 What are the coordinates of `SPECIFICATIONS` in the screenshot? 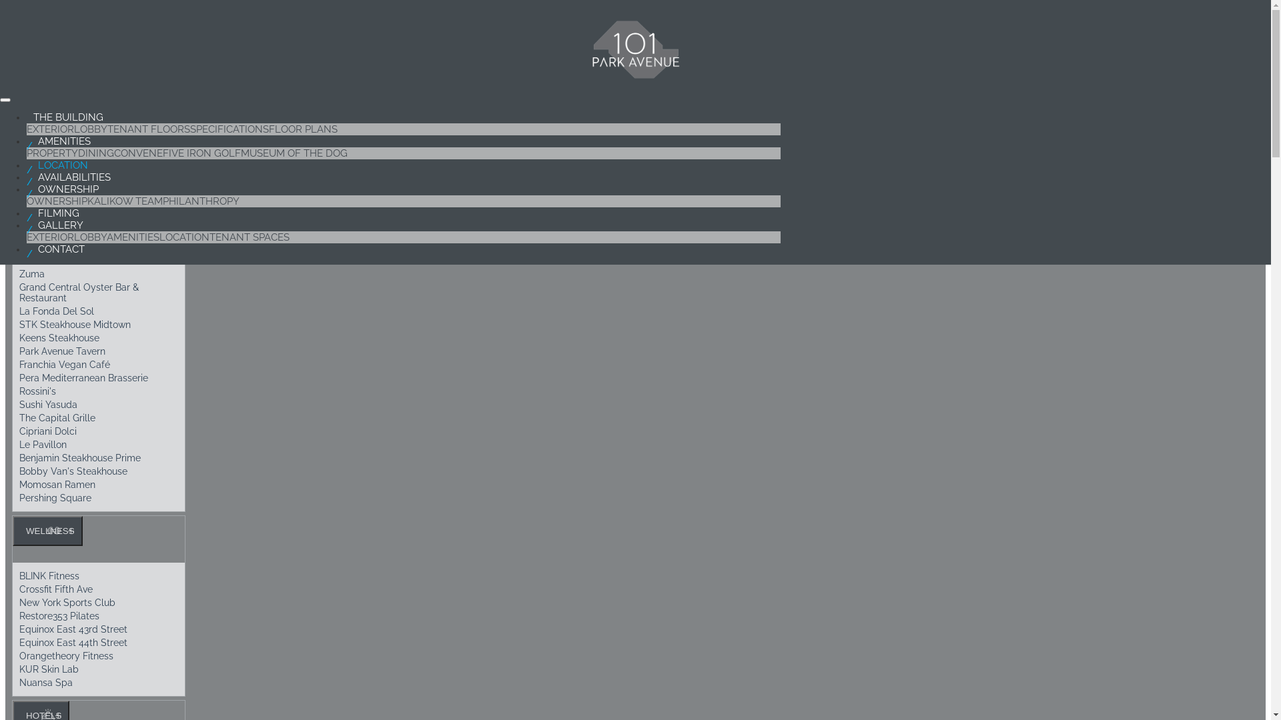 It's located at (230, 129).